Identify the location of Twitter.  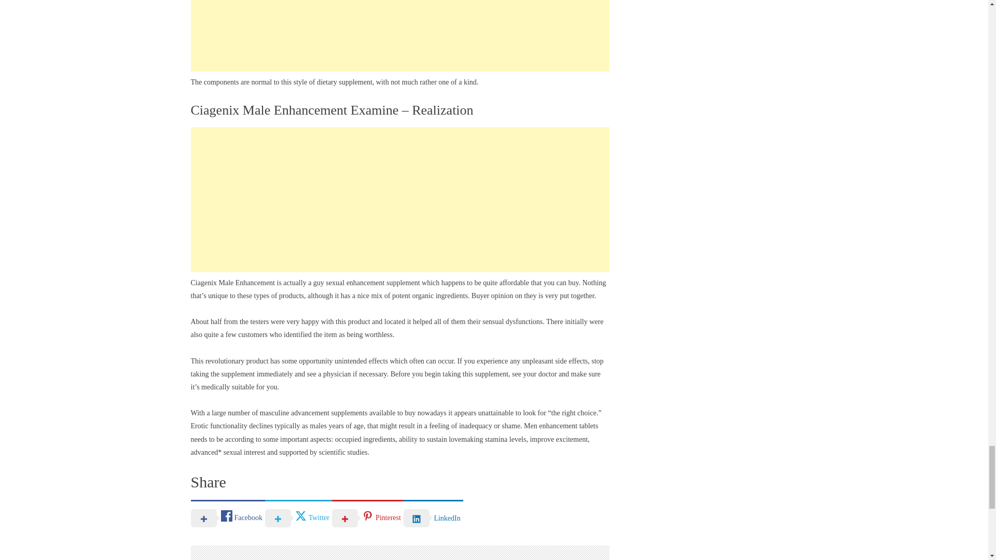
(298, 517).